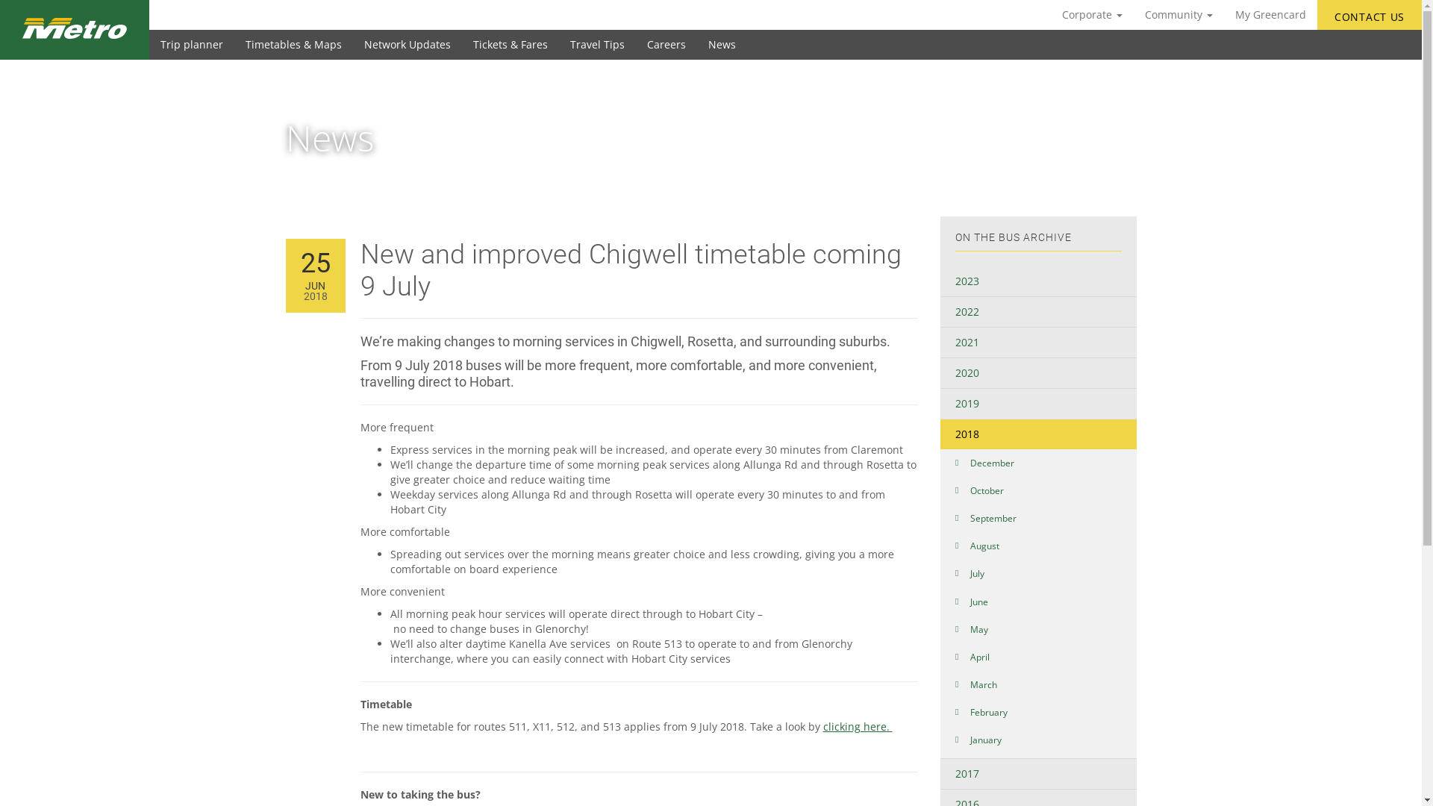  What do you see at coordinates (1039, 463) in the screenshot?
I see `December` at bounding box center [1039, 463].